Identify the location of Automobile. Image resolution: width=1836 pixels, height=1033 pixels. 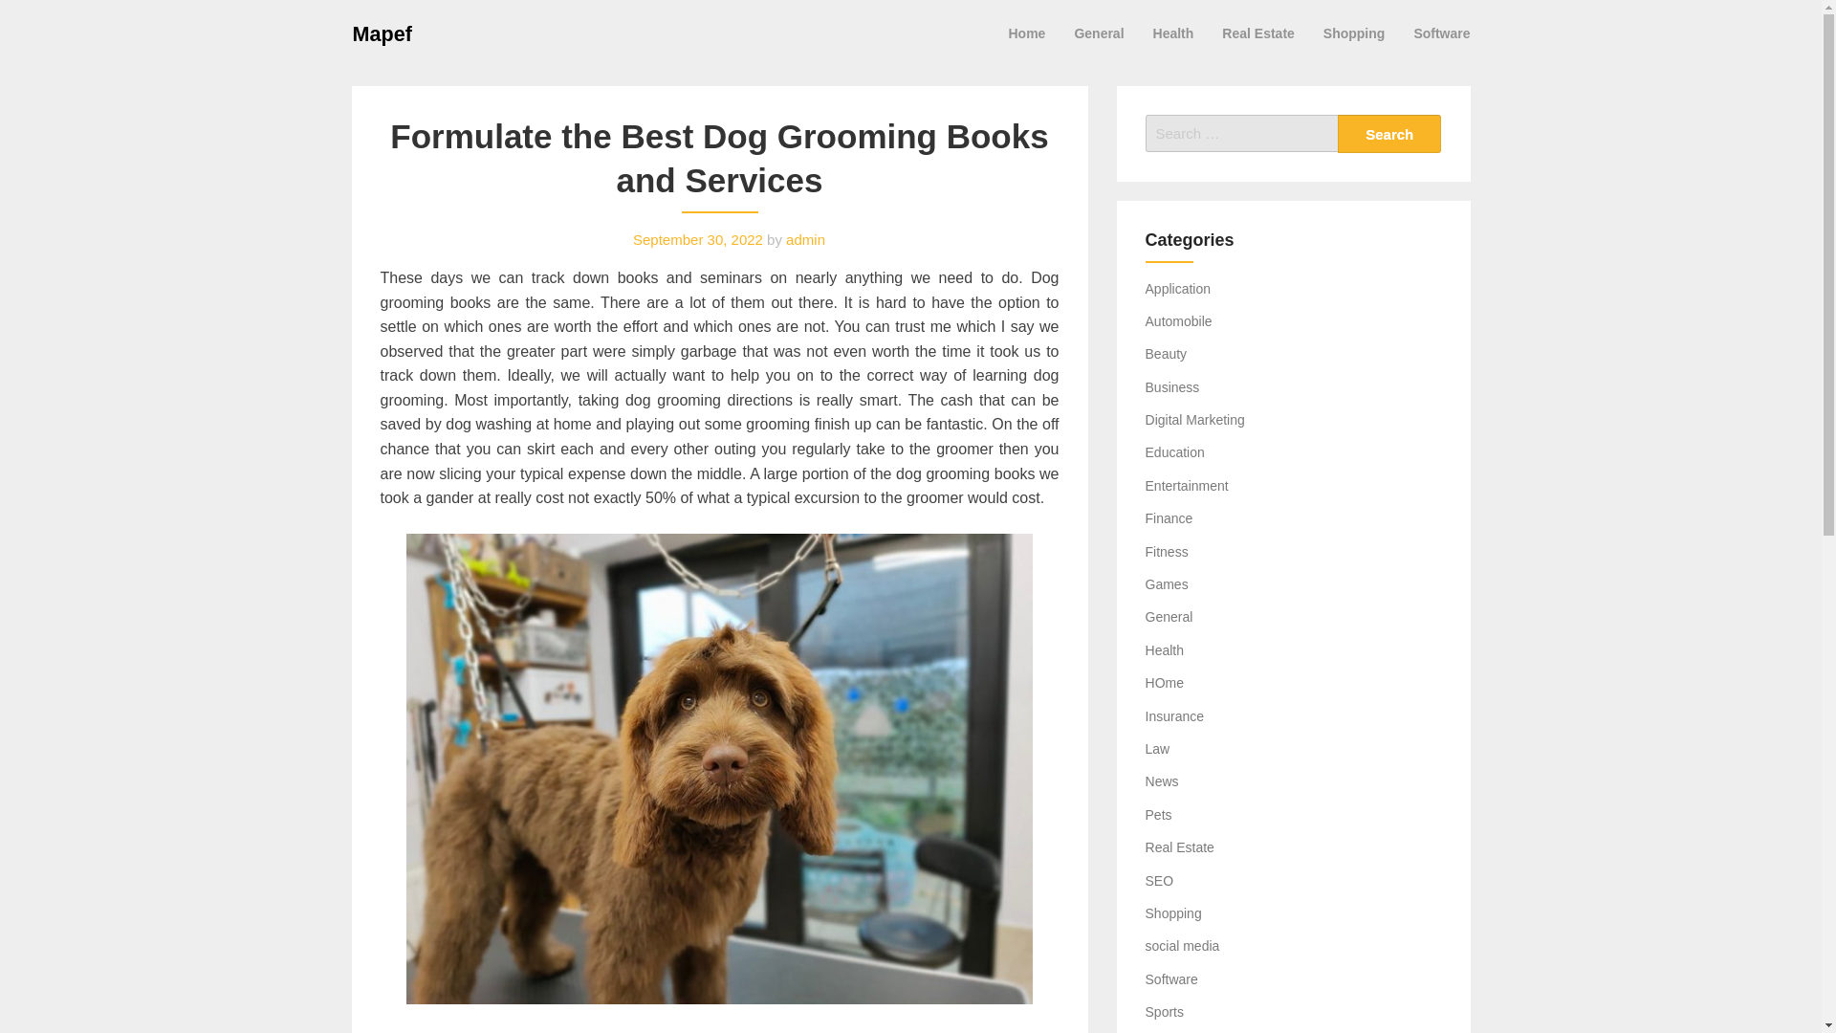
(1178, 321).